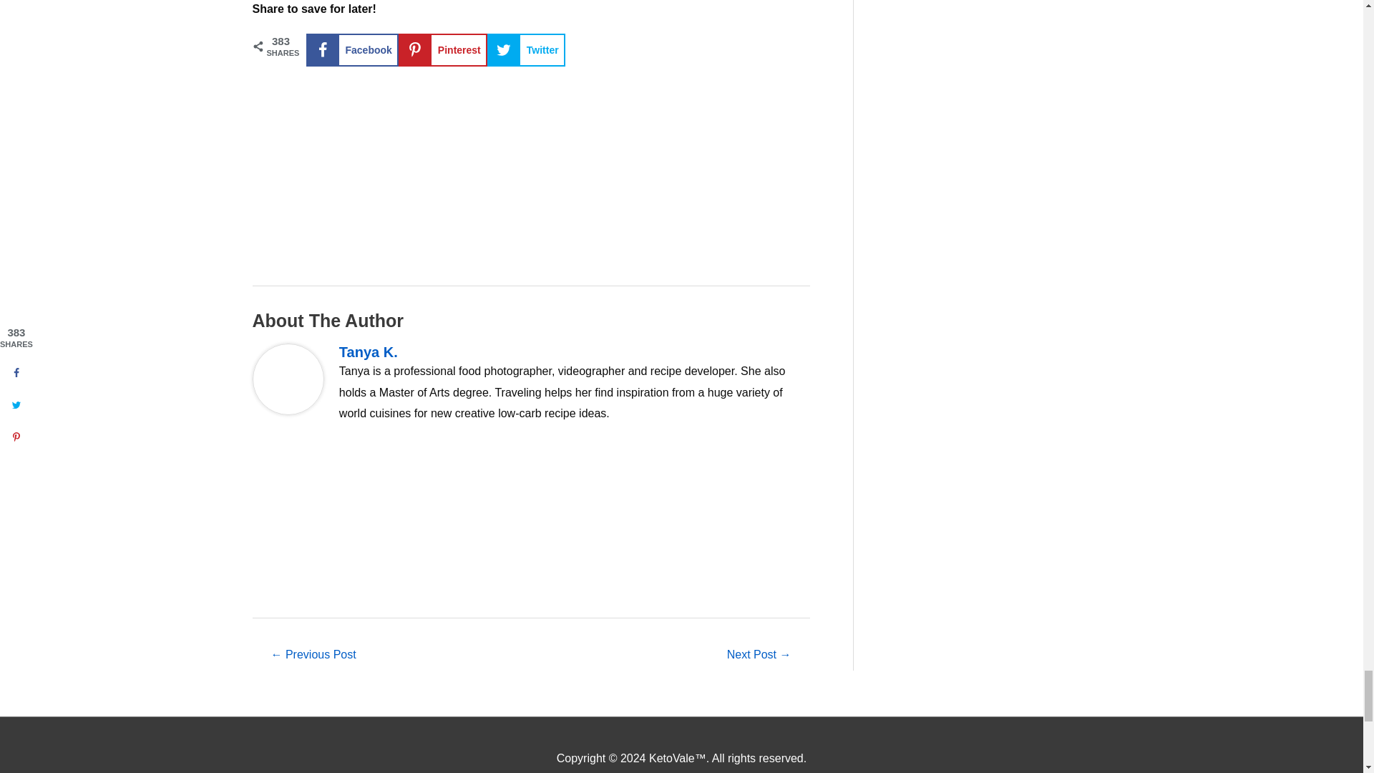 This screenshot has height=773, width=1374. I want to click on Share on Twitter, so click(526, 50).